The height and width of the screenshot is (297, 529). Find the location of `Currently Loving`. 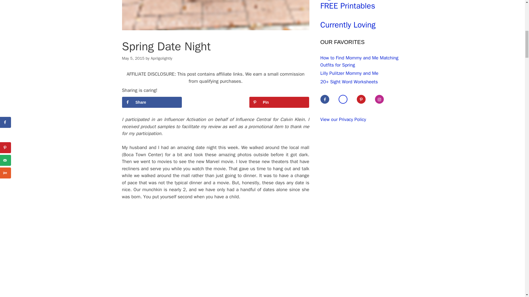

Currently Loving is located at coordinates (347, 25).